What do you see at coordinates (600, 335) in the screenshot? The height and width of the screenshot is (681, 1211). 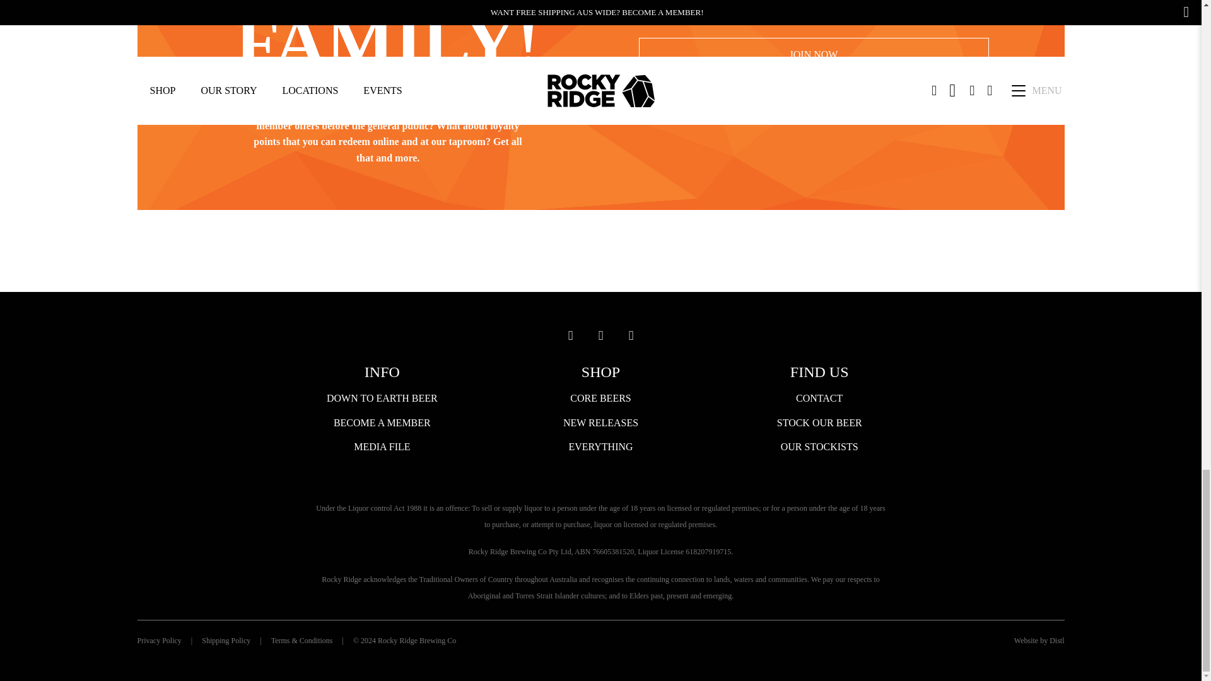 I see `facebook` at bounding box center [600, 335].